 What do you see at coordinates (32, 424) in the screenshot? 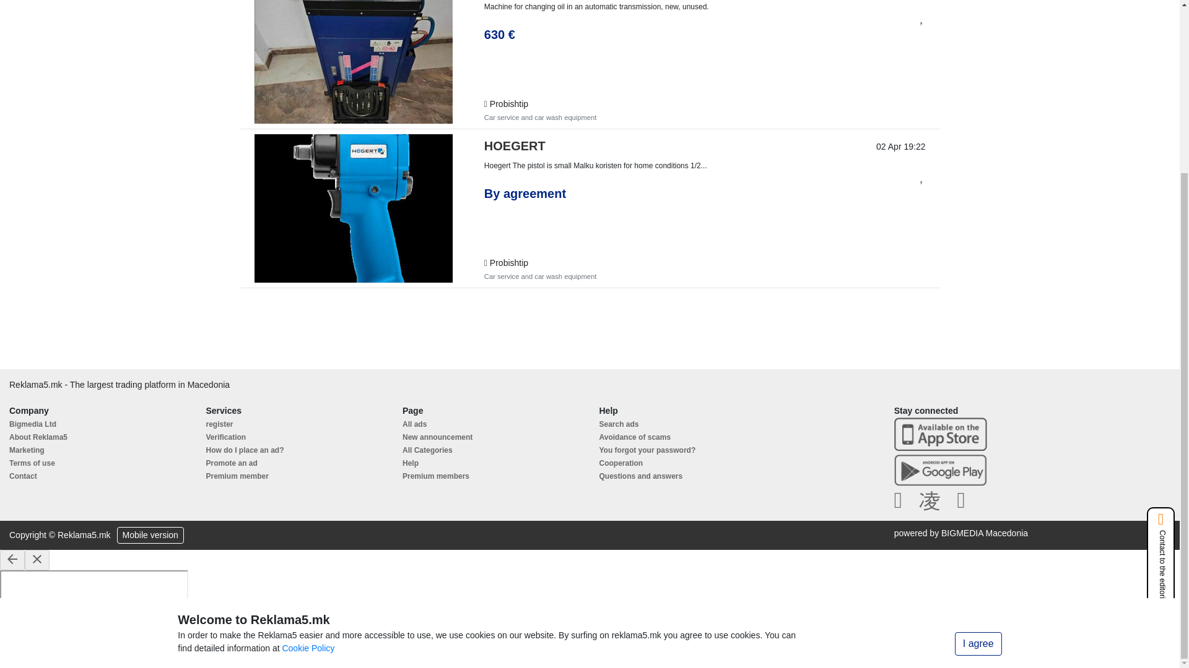
I see `Bigmedia Ltd` at bounding box center [32, 424].